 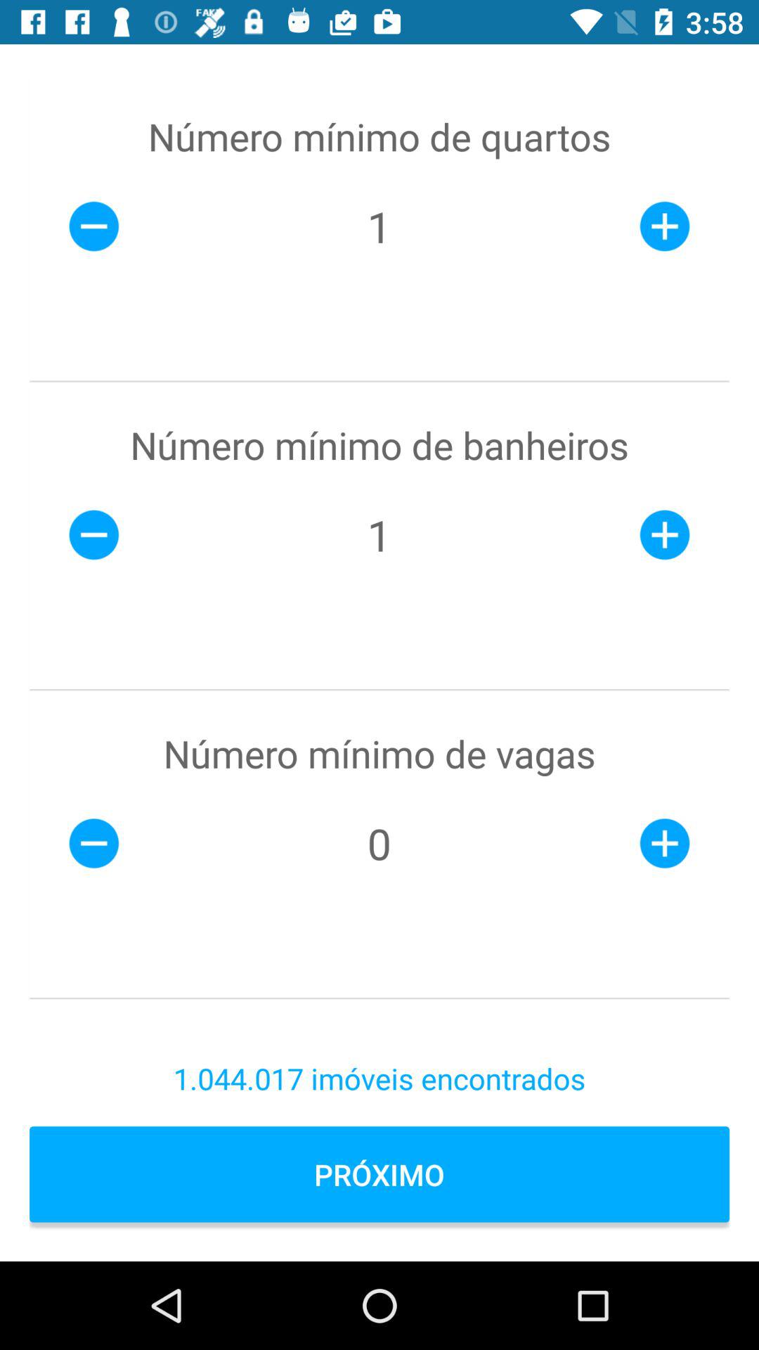 What do you see at coordinates (94, 534) in the screenshot?
I see `click on the  button which is in the second row` at bounding box center [94, 534].